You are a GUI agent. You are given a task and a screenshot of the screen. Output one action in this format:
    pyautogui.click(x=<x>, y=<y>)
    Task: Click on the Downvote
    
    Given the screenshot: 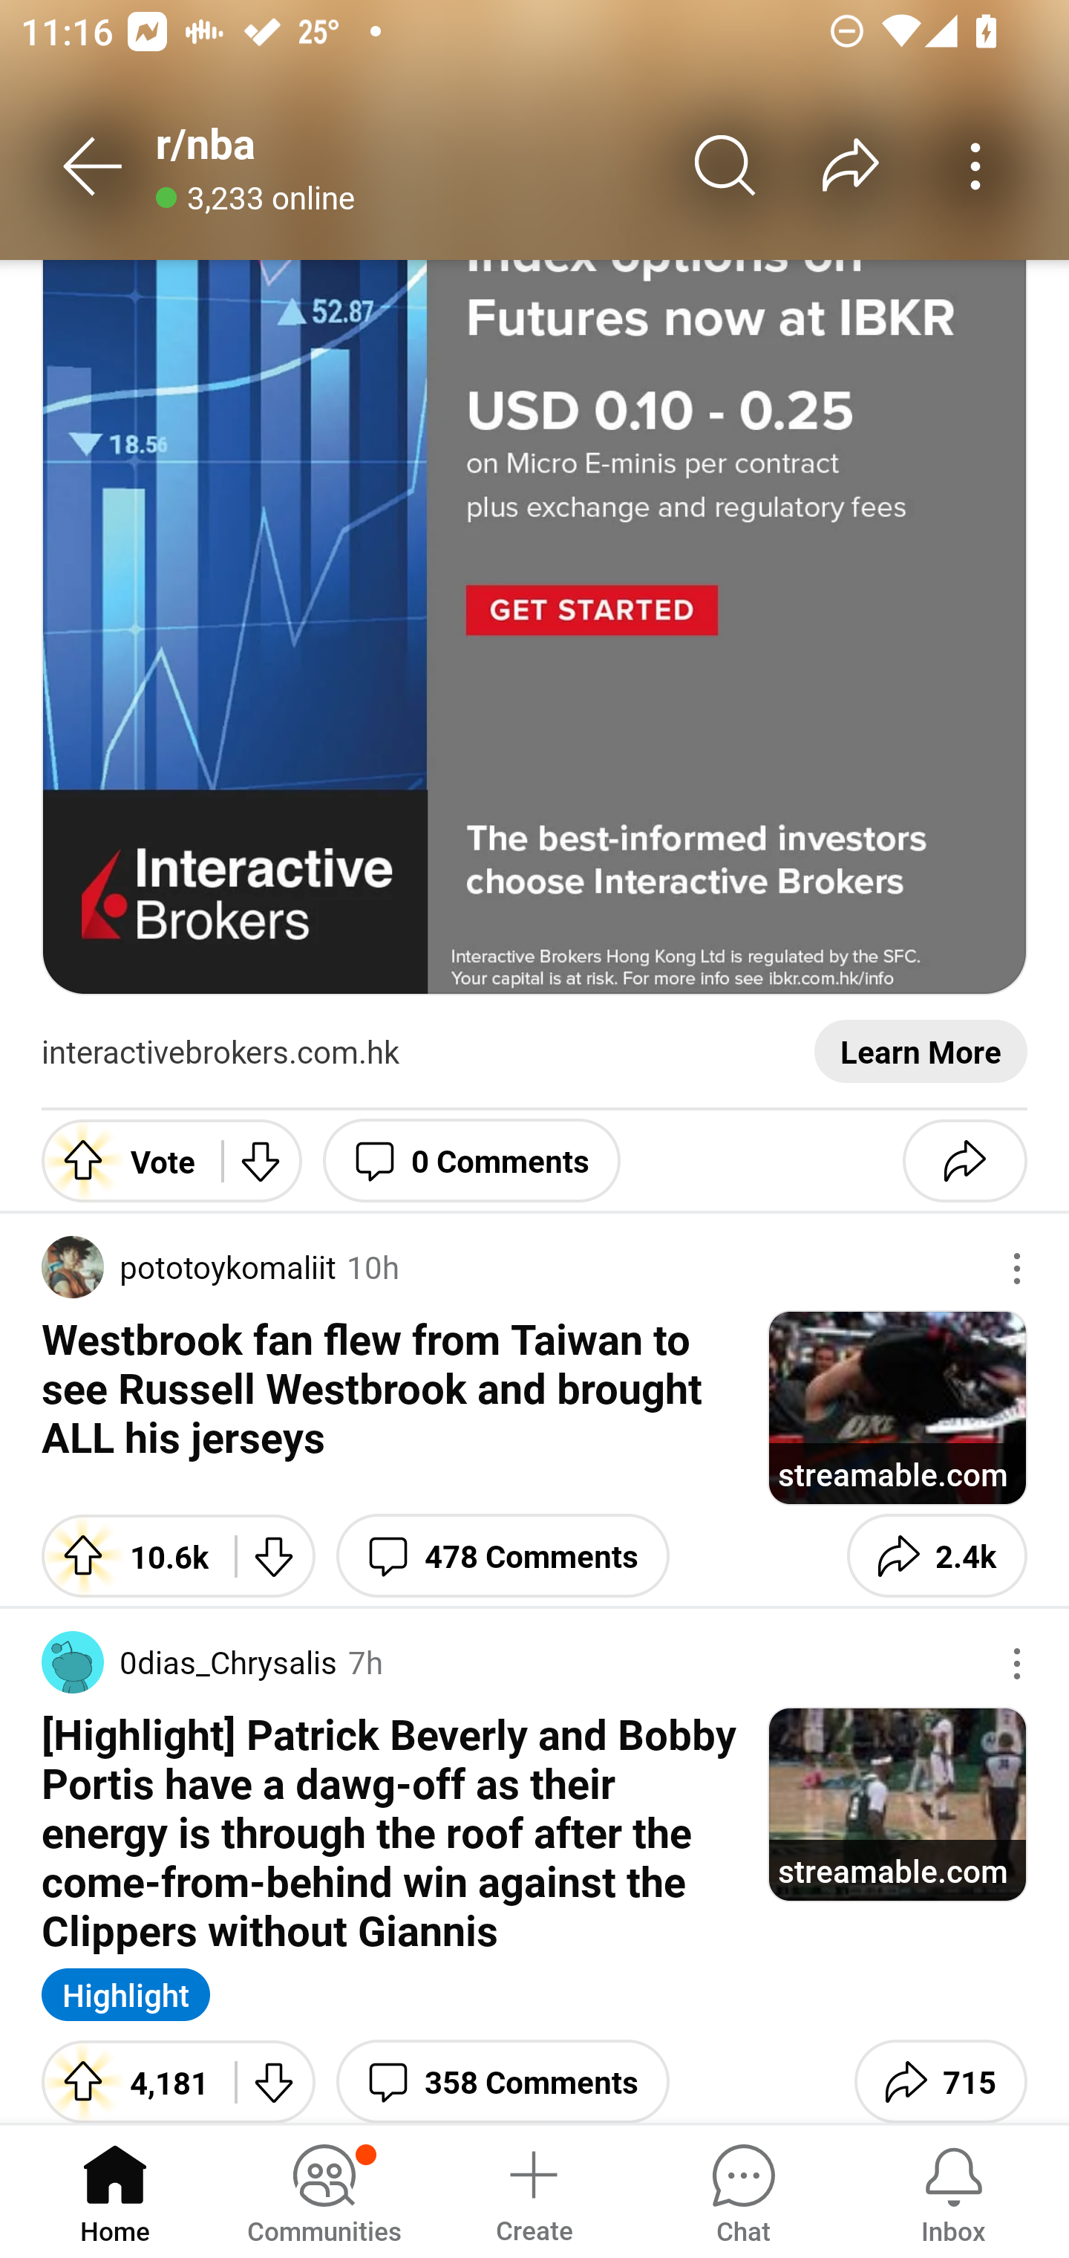 What is the action you would take?
    pyautogui.click(x=275, y=1555)
    